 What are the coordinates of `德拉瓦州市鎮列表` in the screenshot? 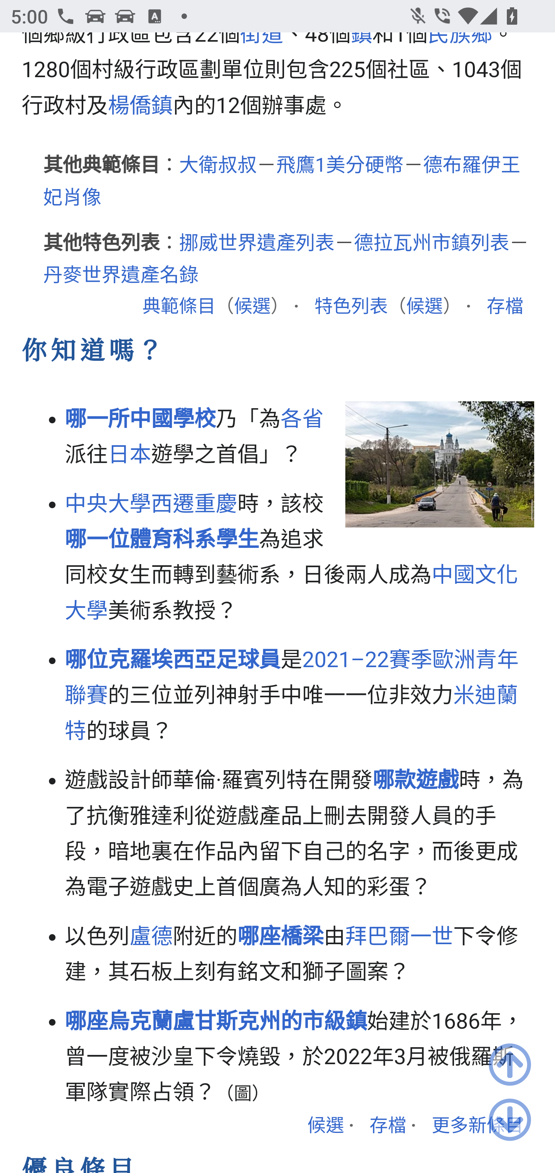 It's located at (432, 244).